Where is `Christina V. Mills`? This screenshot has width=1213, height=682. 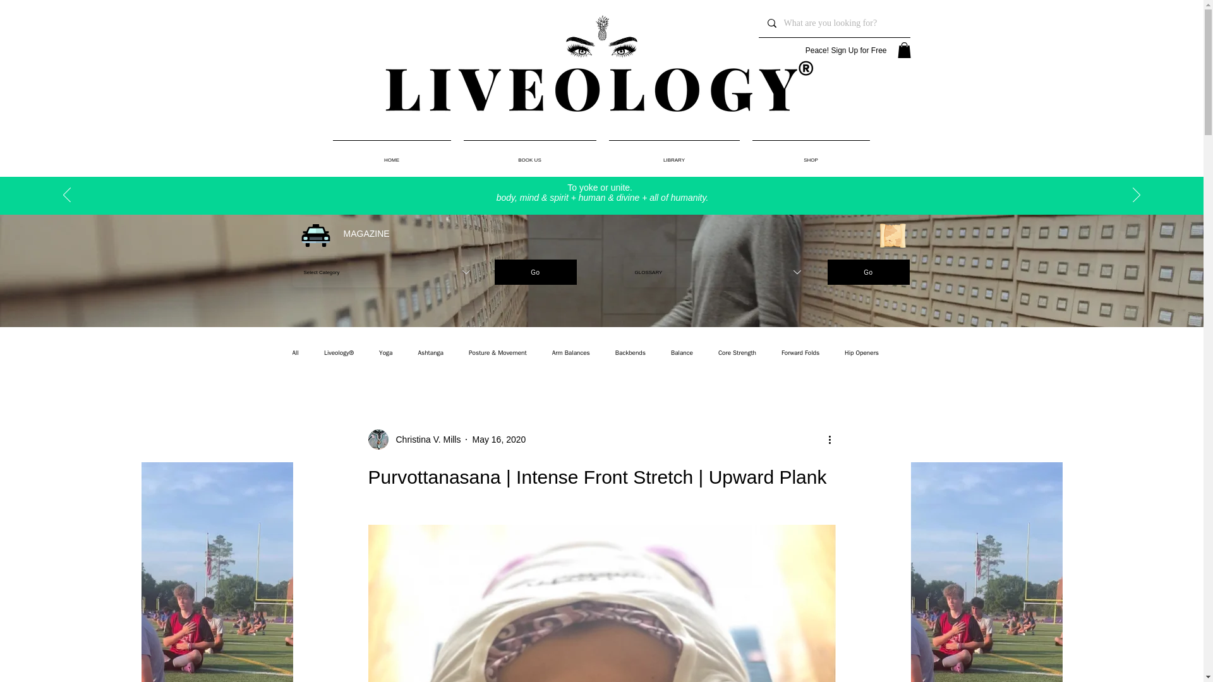
Christina V. Mills is located at coordinates (425, 440).